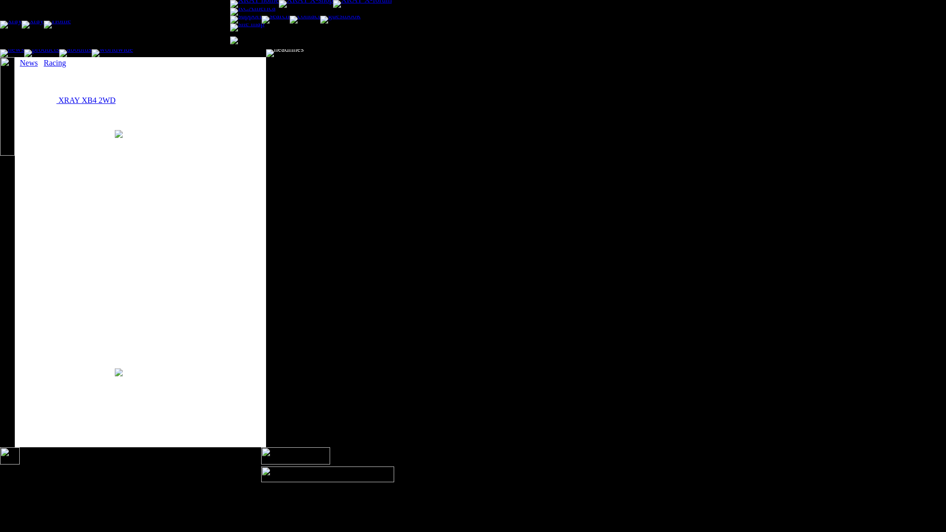  I want to click on Racing, so click(55, 63).